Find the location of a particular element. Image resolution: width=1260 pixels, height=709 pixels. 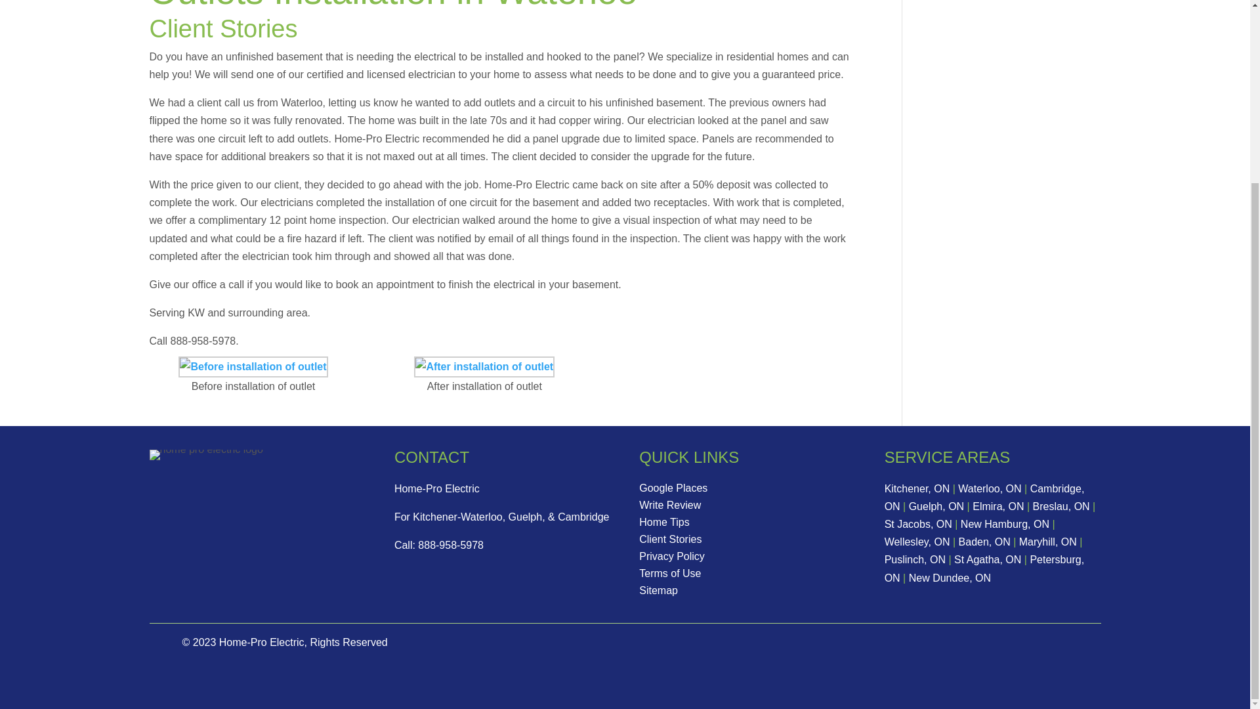

888-958-5978 is located at coordinates (451, 545).